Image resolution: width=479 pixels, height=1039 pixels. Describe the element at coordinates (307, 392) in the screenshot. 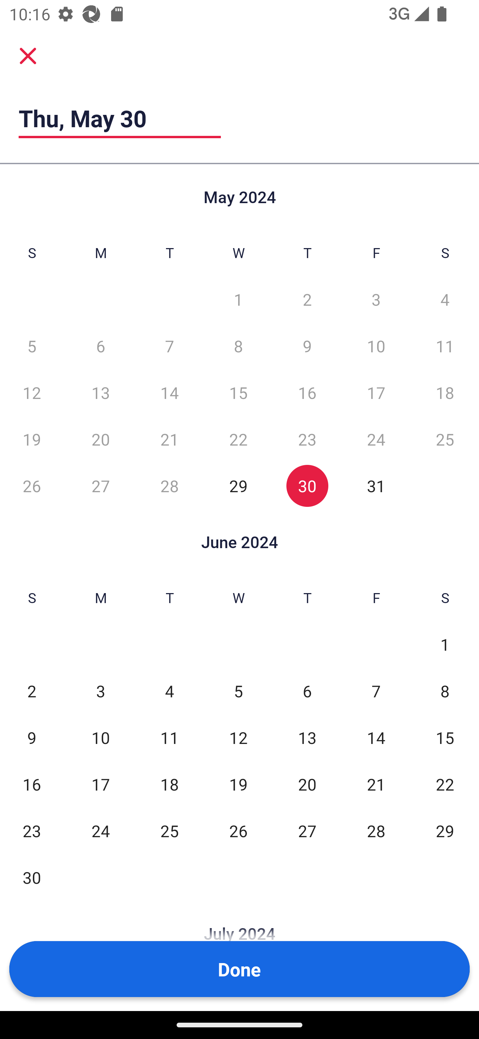

I see `16 Thu, May 16, Not Selected` at that location.